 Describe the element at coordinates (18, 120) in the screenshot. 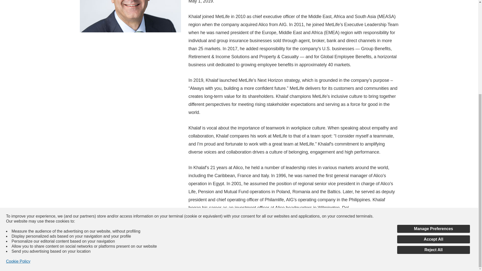

I see `Cookie Policy` at that location.